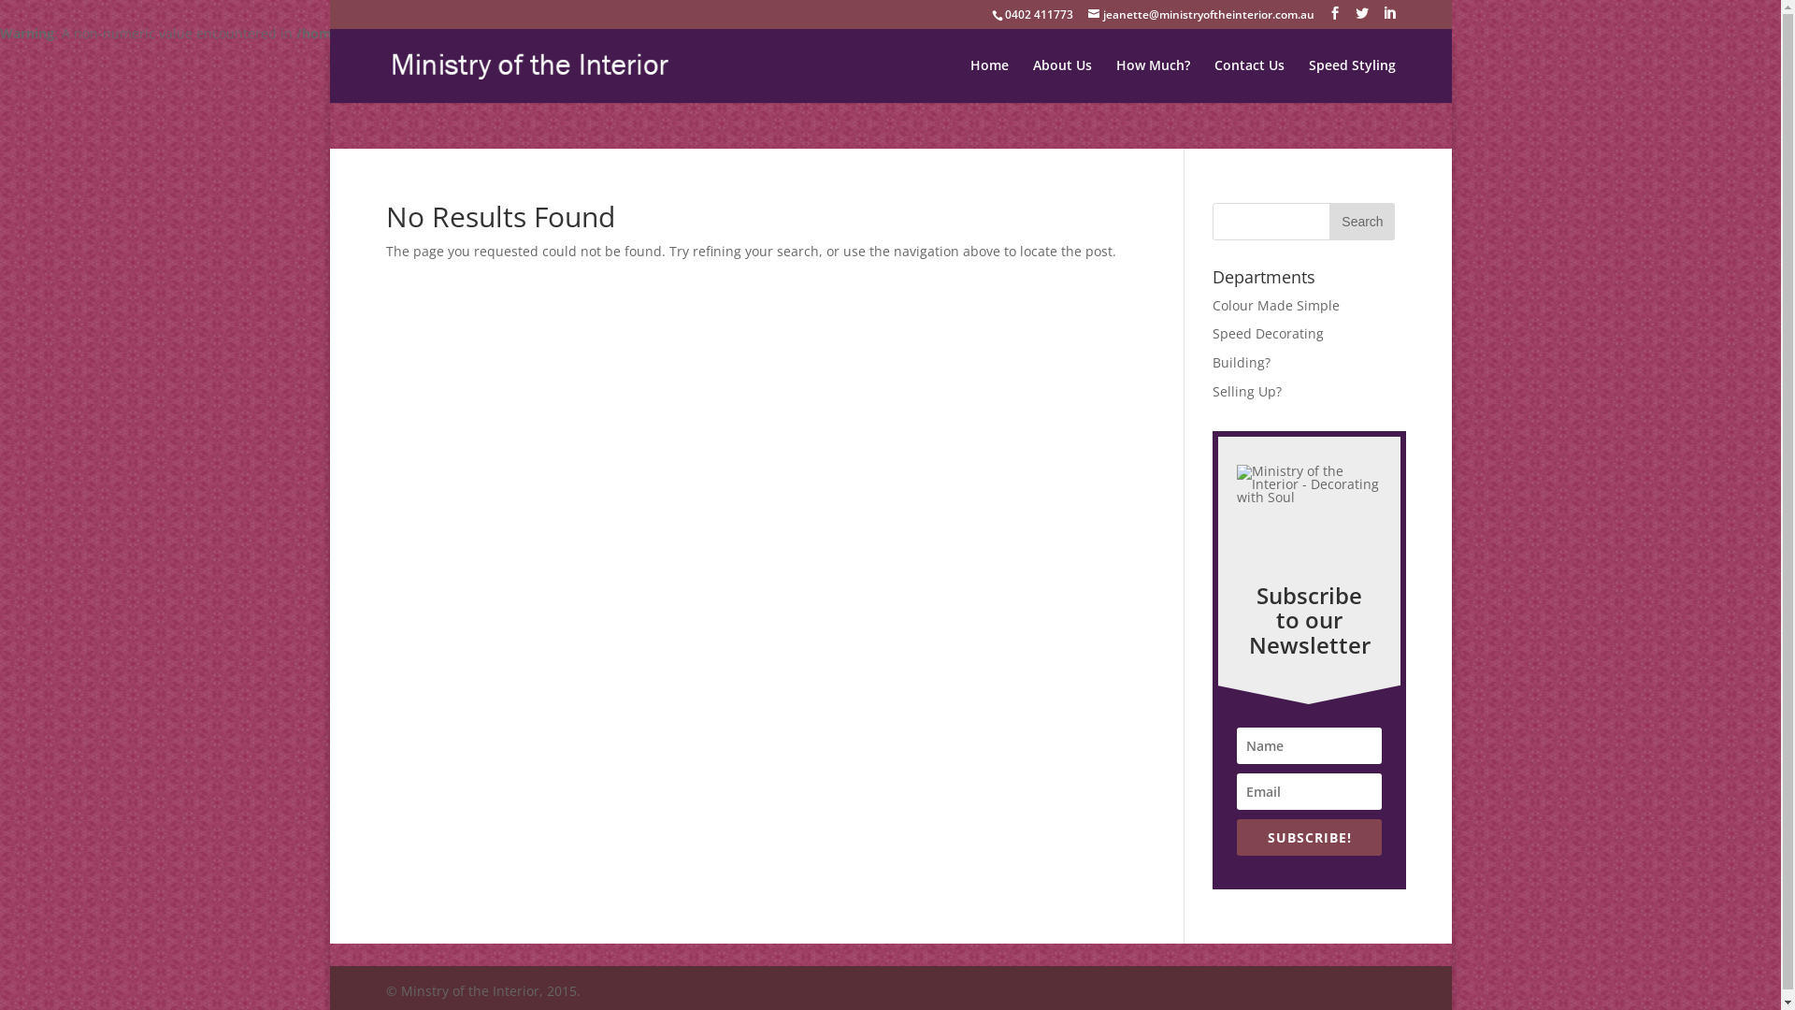  Describe the element at coordinates (1247, 391) in the screenshot. I see `Selling Up?` at that location.